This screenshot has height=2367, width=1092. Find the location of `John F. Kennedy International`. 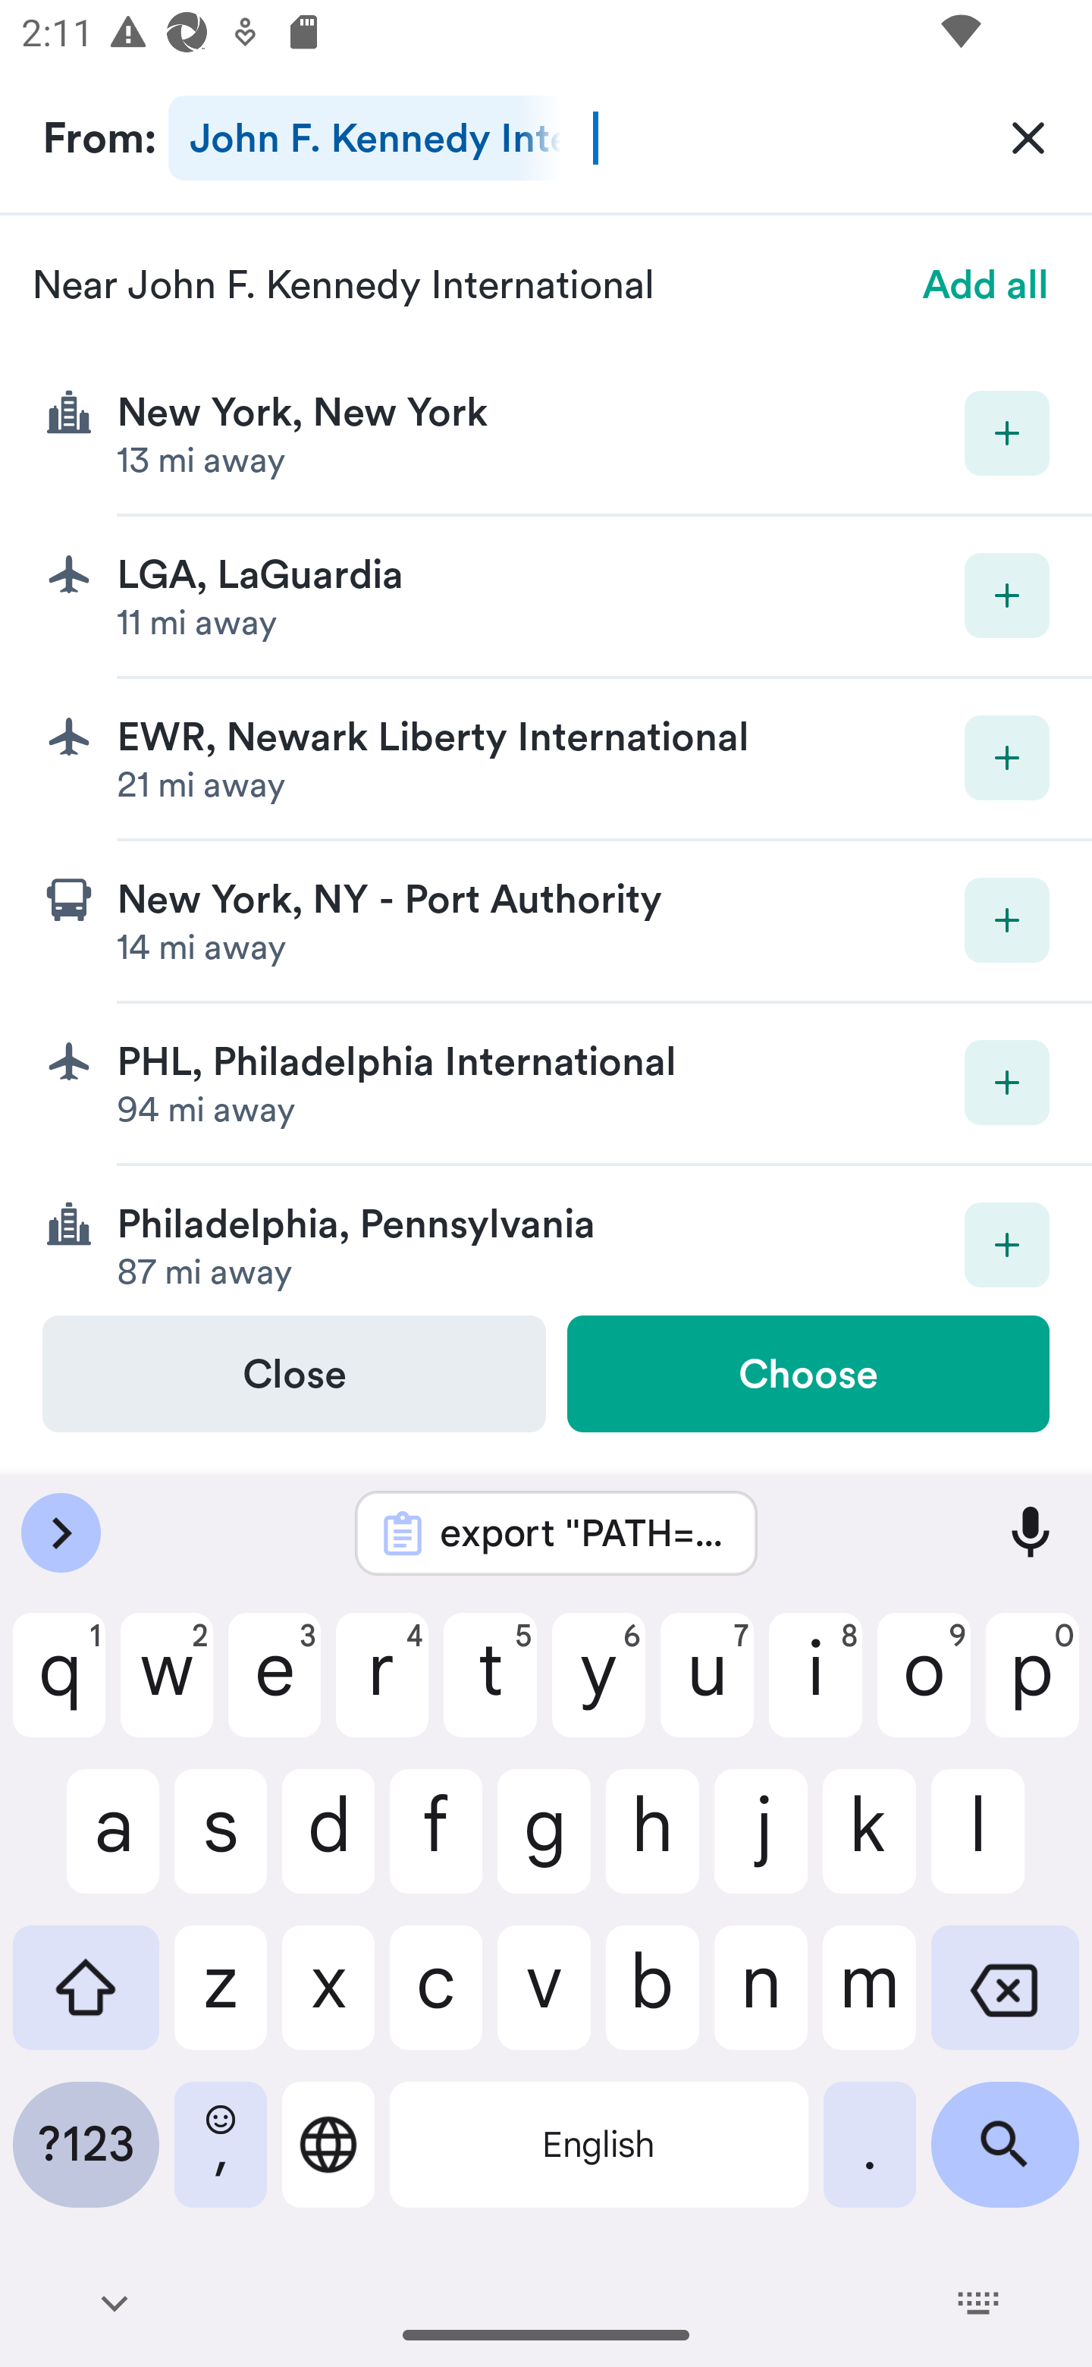

John F. Kennedy International is located at coordinates (364, 138).